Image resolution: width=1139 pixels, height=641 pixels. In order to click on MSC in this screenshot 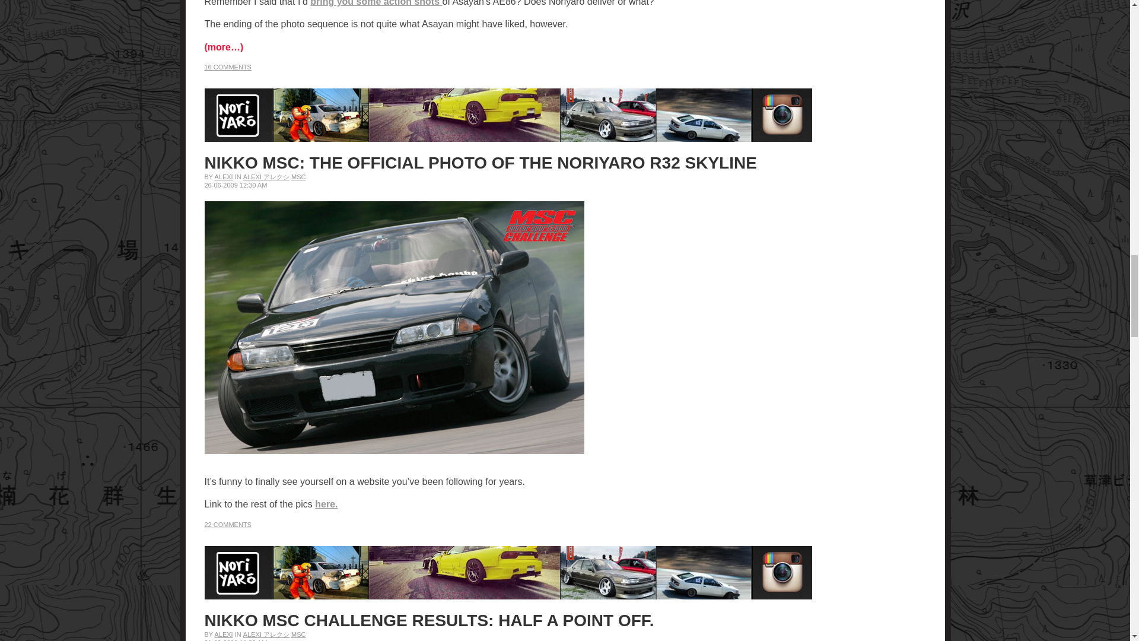, I will do `click(298, 634)`.